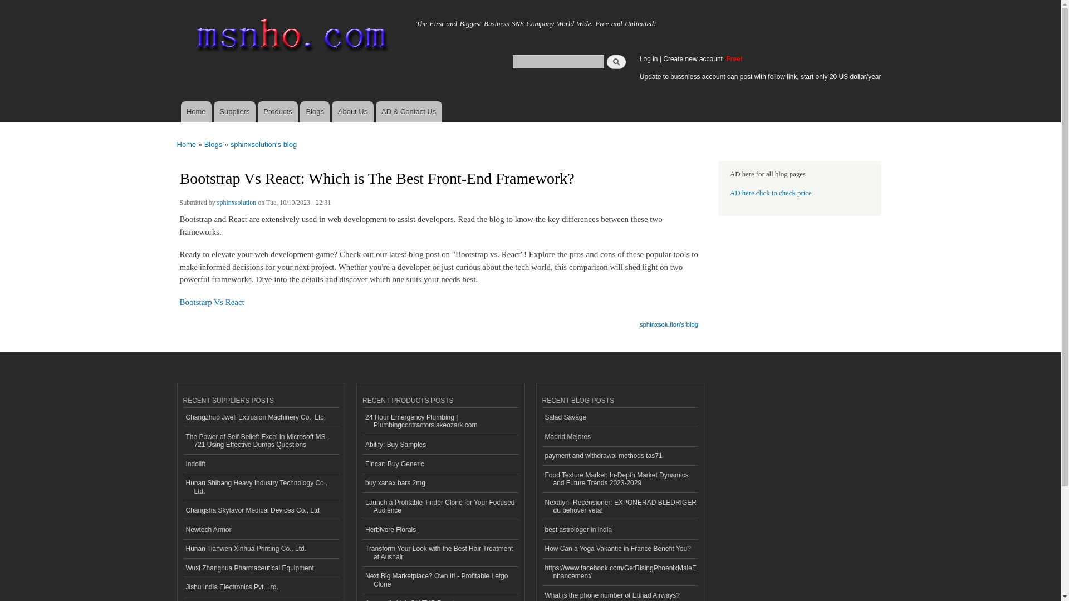 This screenshot has height=601, width=1069. I want to click on Outstanding Design and Manufacture Co., Ltd., so click(261, 599).